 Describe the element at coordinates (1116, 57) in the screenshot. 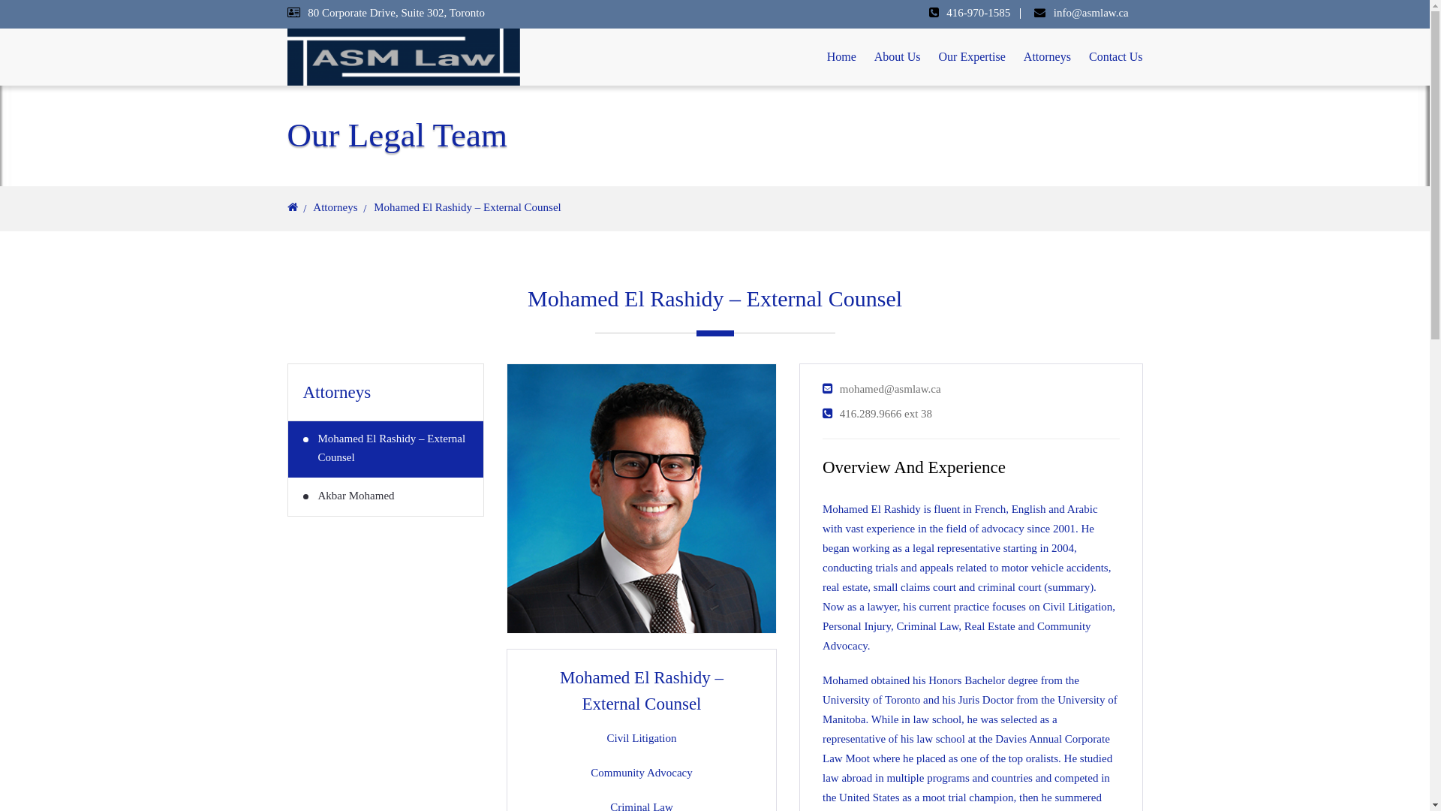

I see `Contact Us` at that location.